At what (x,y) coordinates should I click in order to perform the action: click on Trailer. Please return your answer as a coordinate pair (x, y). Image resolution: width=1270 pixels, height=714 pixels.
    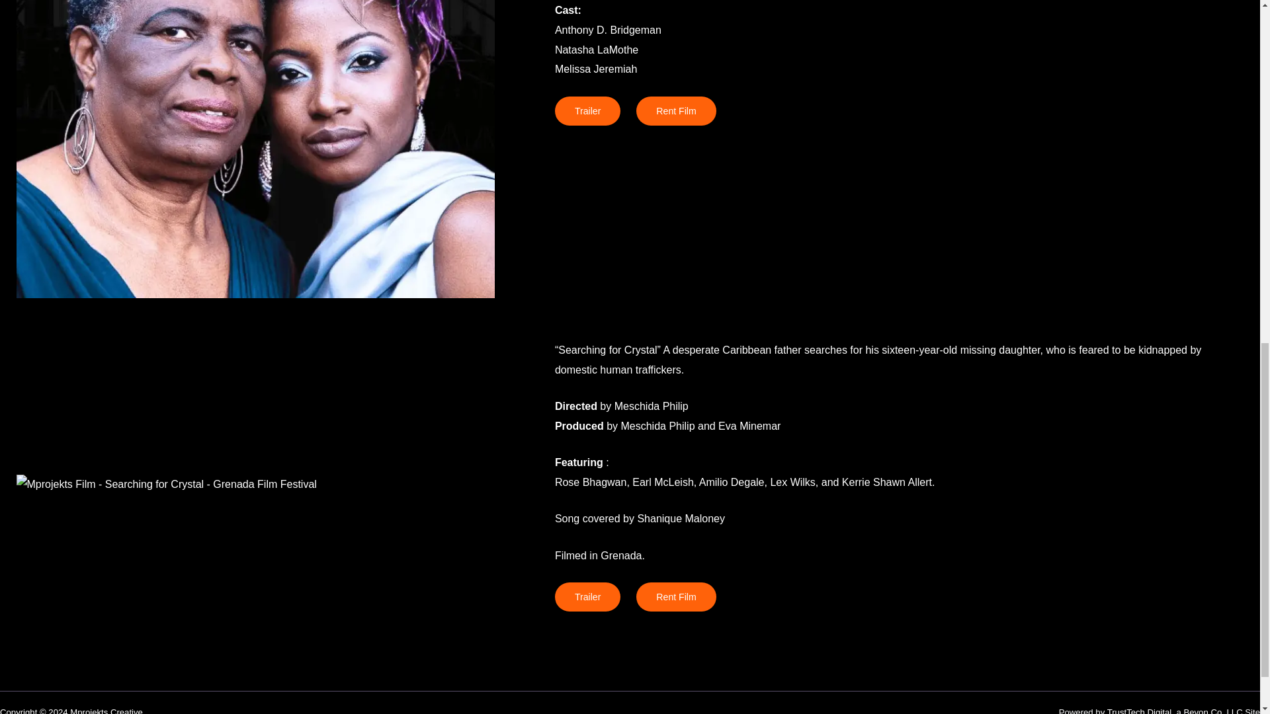
    Looking at the image, I should click on (587, 596).